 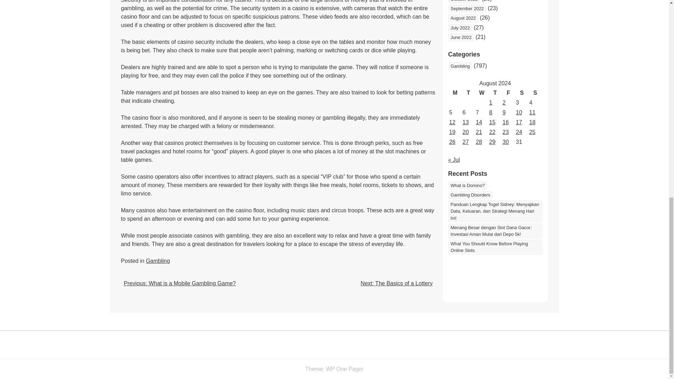 I want to click on September 2022, so click(x=467, y=8).